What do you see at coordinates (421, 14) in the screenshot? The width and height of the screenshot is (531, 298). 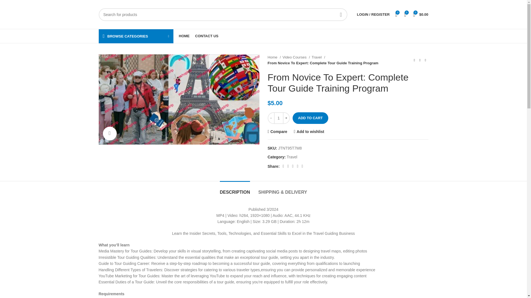 I see `Shopping cart` at bounding box center [421, 14].